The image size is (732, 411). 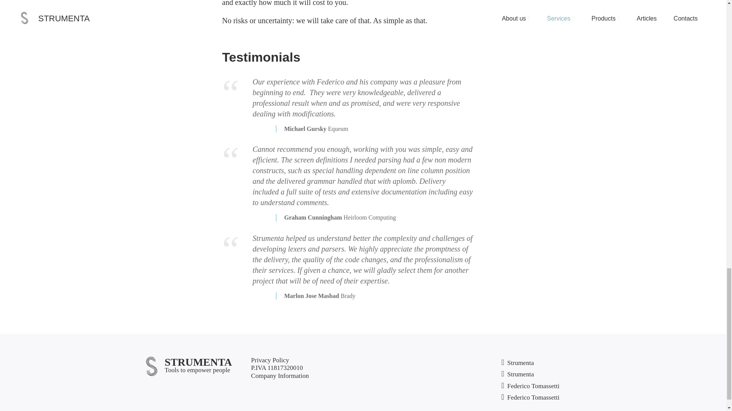 What do you see at coordinates (280, 376) in the screenshot?
I see `Company Information` at bounding box center [280, 376].